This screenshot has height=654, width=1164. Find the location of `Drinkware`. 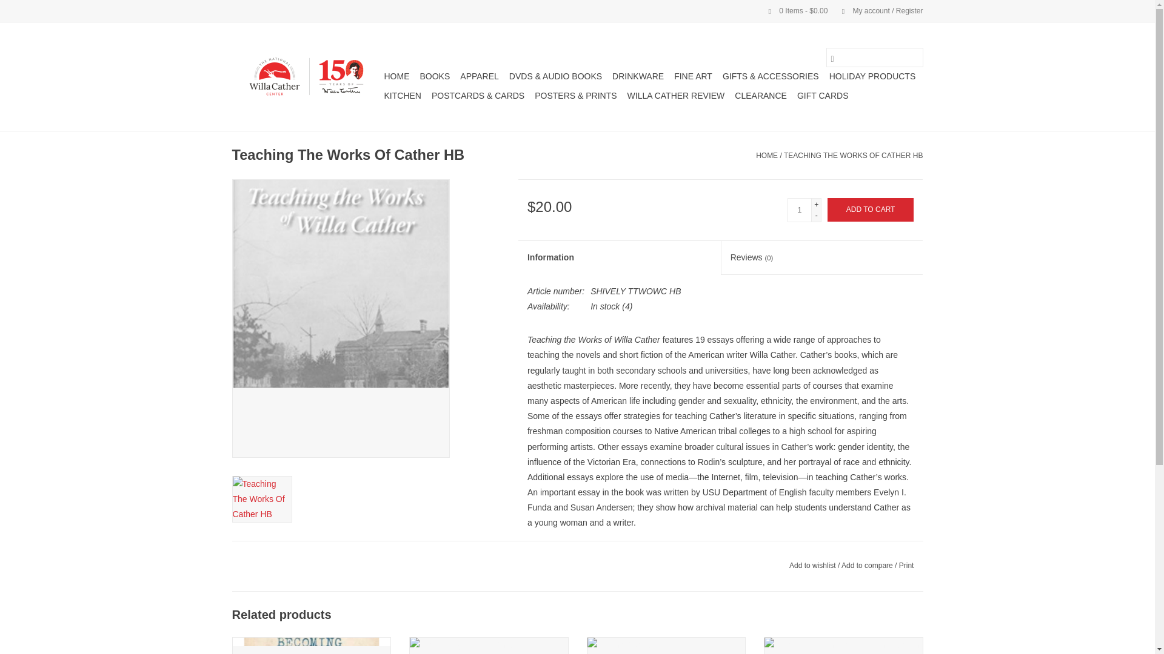

Drinkware is located at coordinates (638, 76).